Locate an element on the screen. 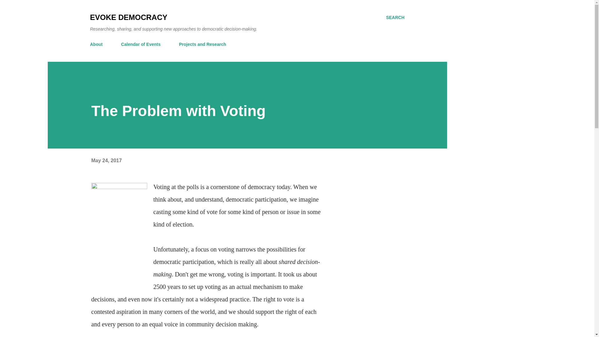 Image resolution: width=599 pixels, height=337 pixels. About is located at coordinates (98, 44).